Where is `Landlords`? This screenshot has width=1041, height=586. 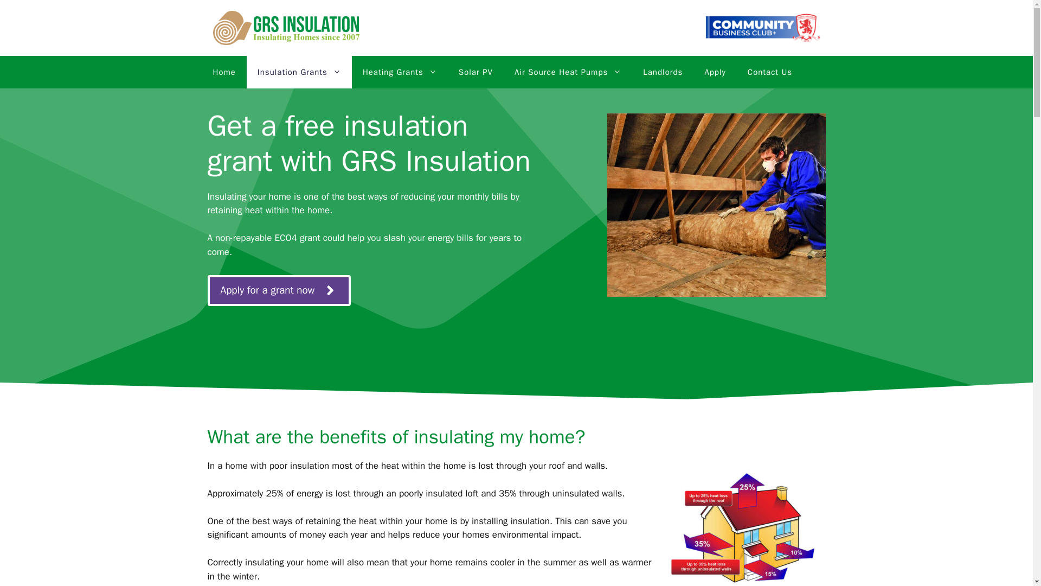
Landlords is located at coordinates (663, 72).